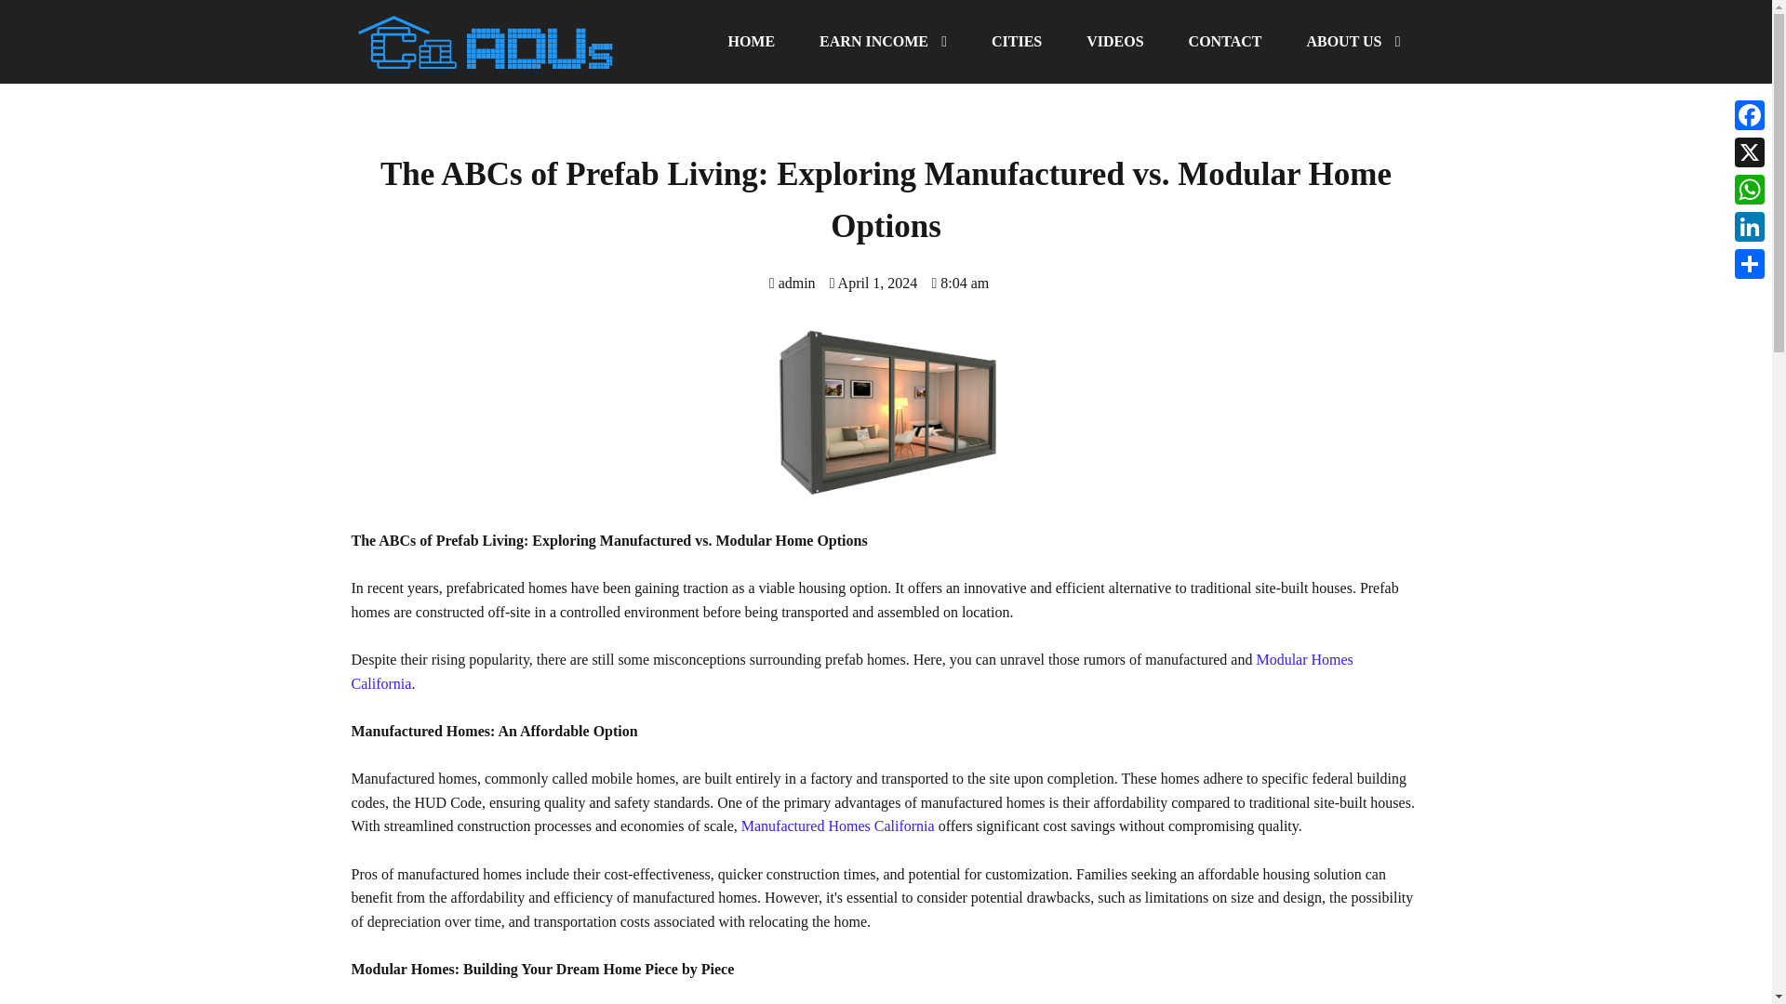 This screenshot has height=1004, width=1786. I want to click on Facebook, so click(1749, 114).